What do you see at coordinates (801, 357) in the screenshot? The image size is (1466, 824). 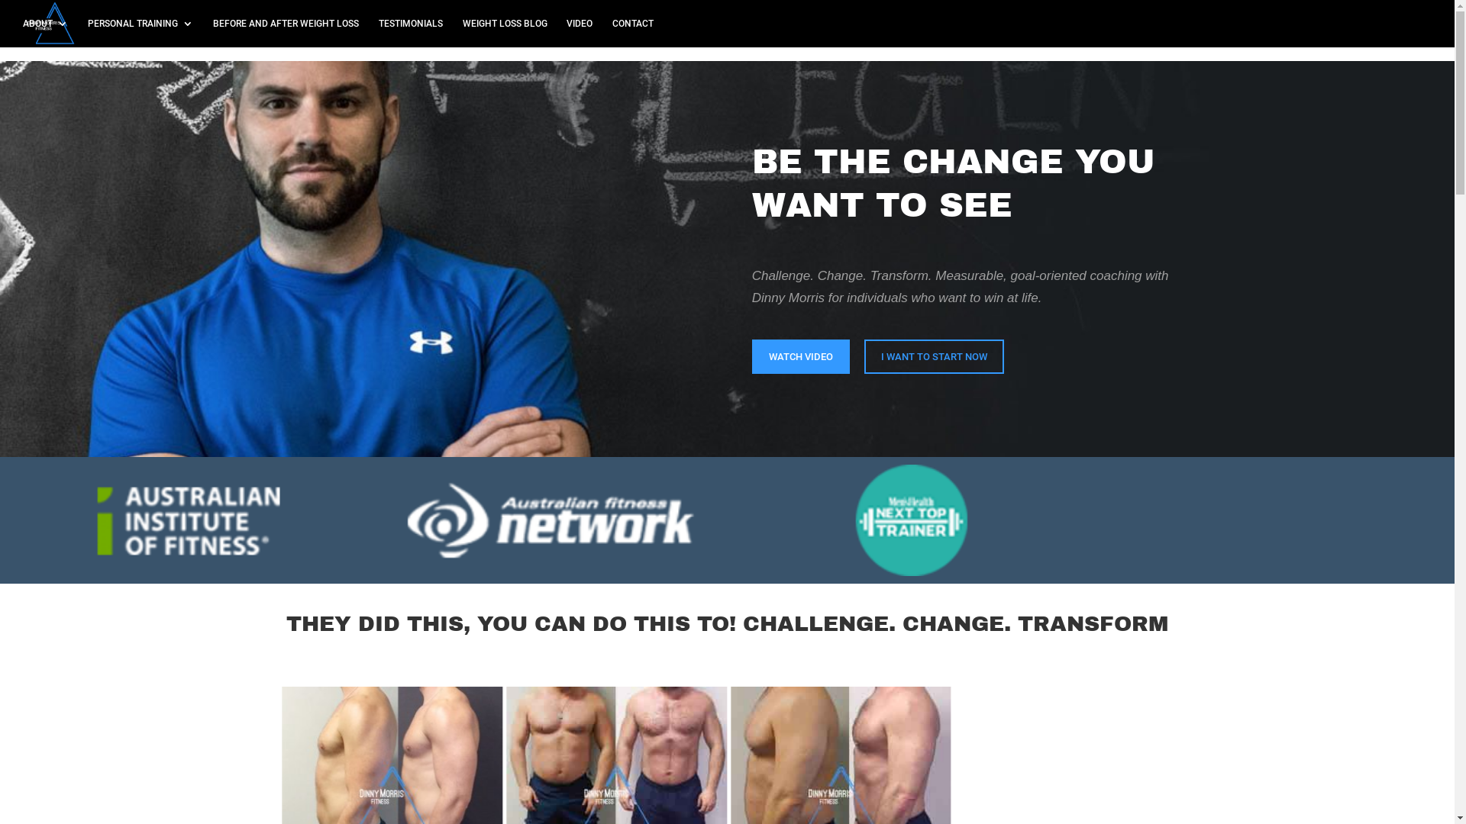 I see `WATCH VIDEO` at bounding box center [801, 357].